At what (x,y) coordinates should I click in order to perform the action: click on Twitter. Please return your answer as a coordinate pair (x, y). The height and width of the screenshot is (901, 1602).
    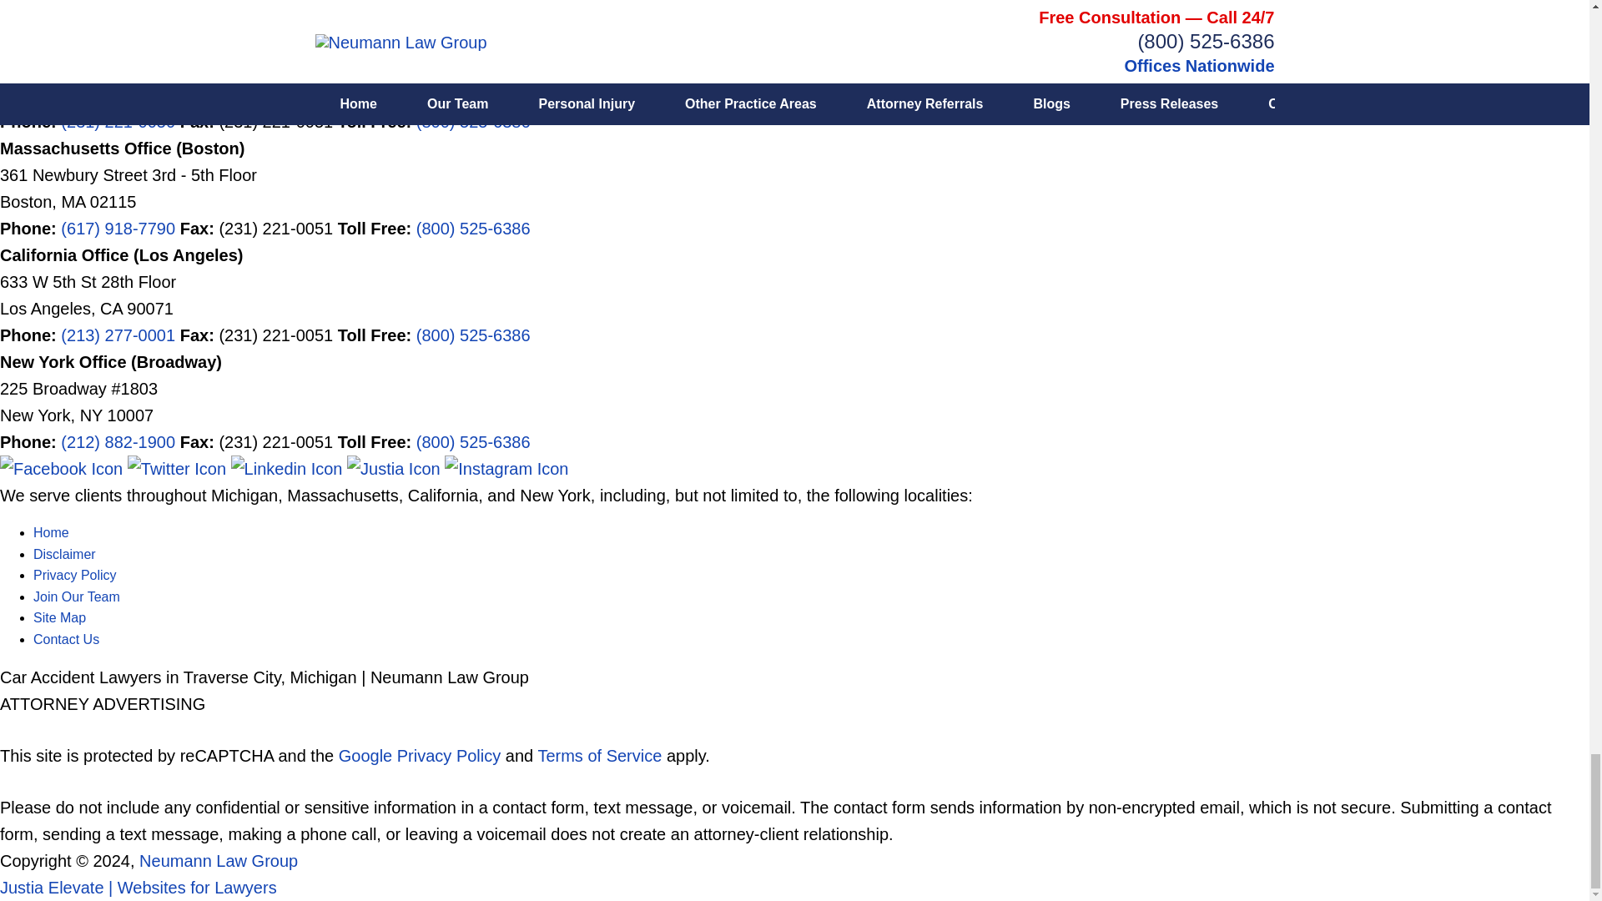
    Looking at the image, I should click on (179, 469).